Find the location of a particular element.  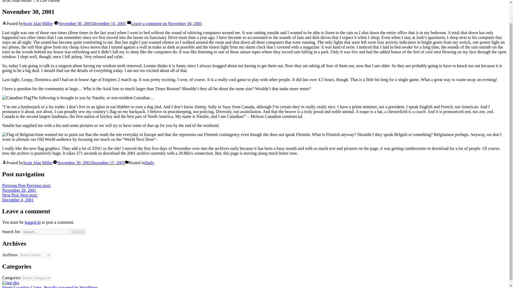

Scott Alan Miller is located at coordinates (38, 23).